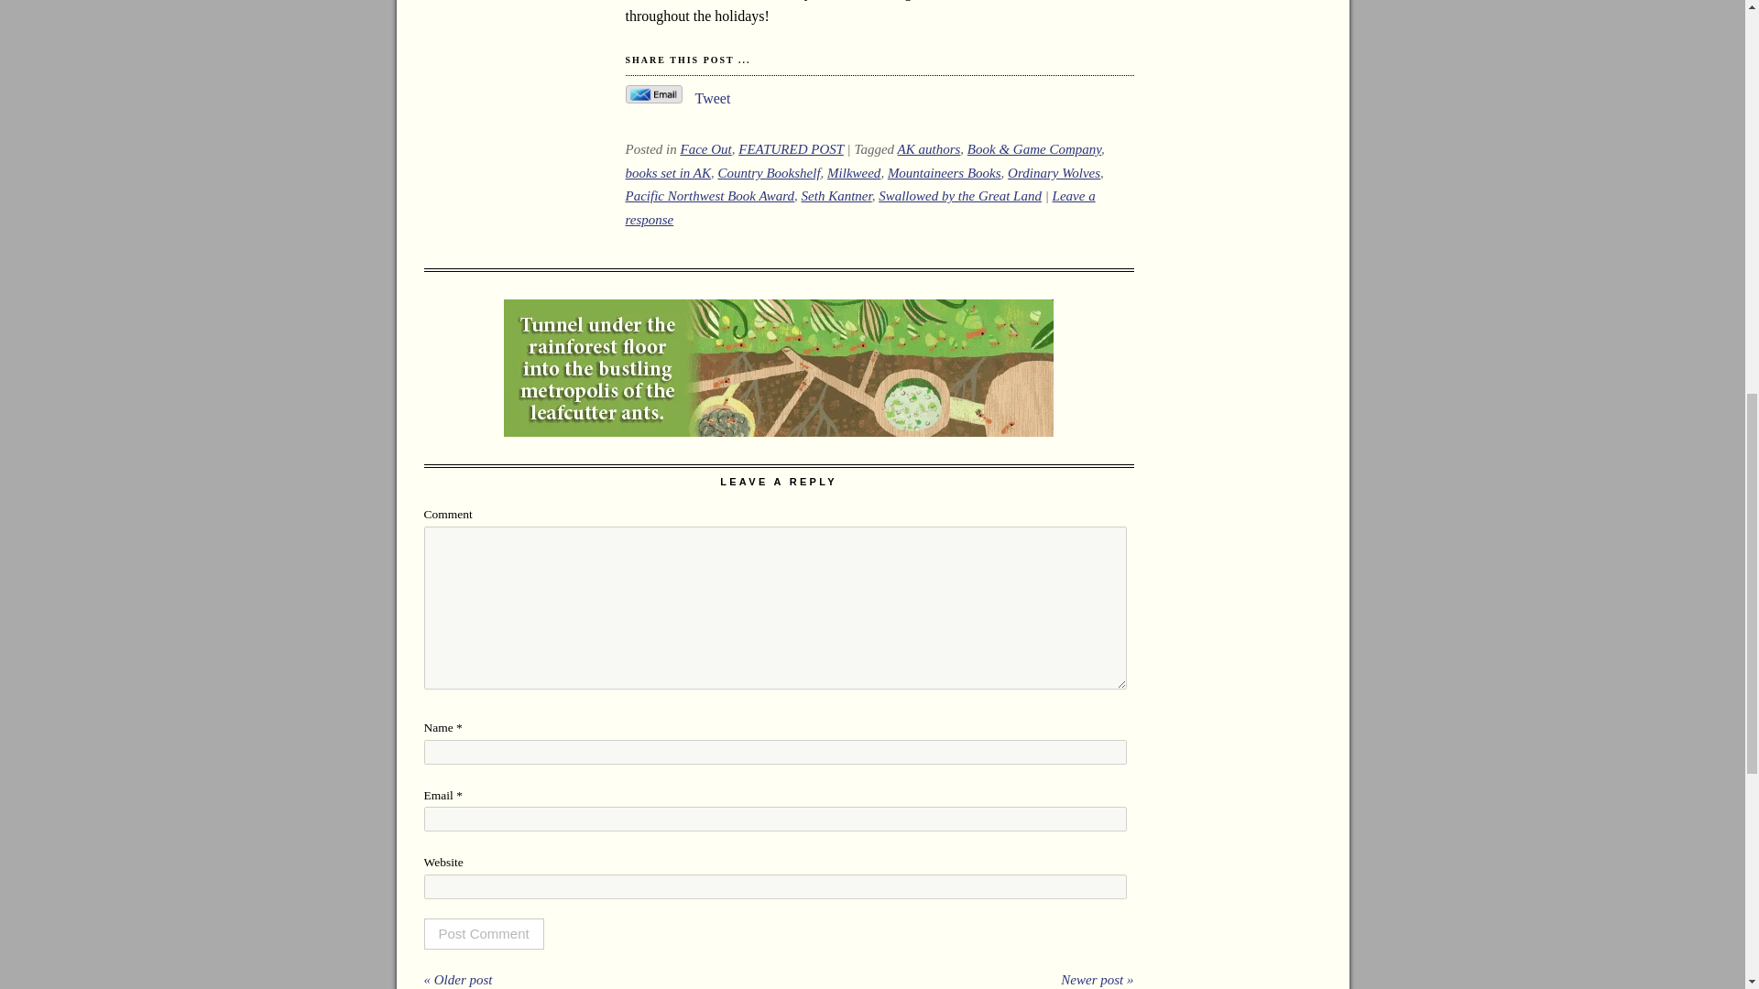 Image resolution: width=1759 pixels, height=989 pixels. I want to click on Pacific Northwest Book Award, so click(709, 196).